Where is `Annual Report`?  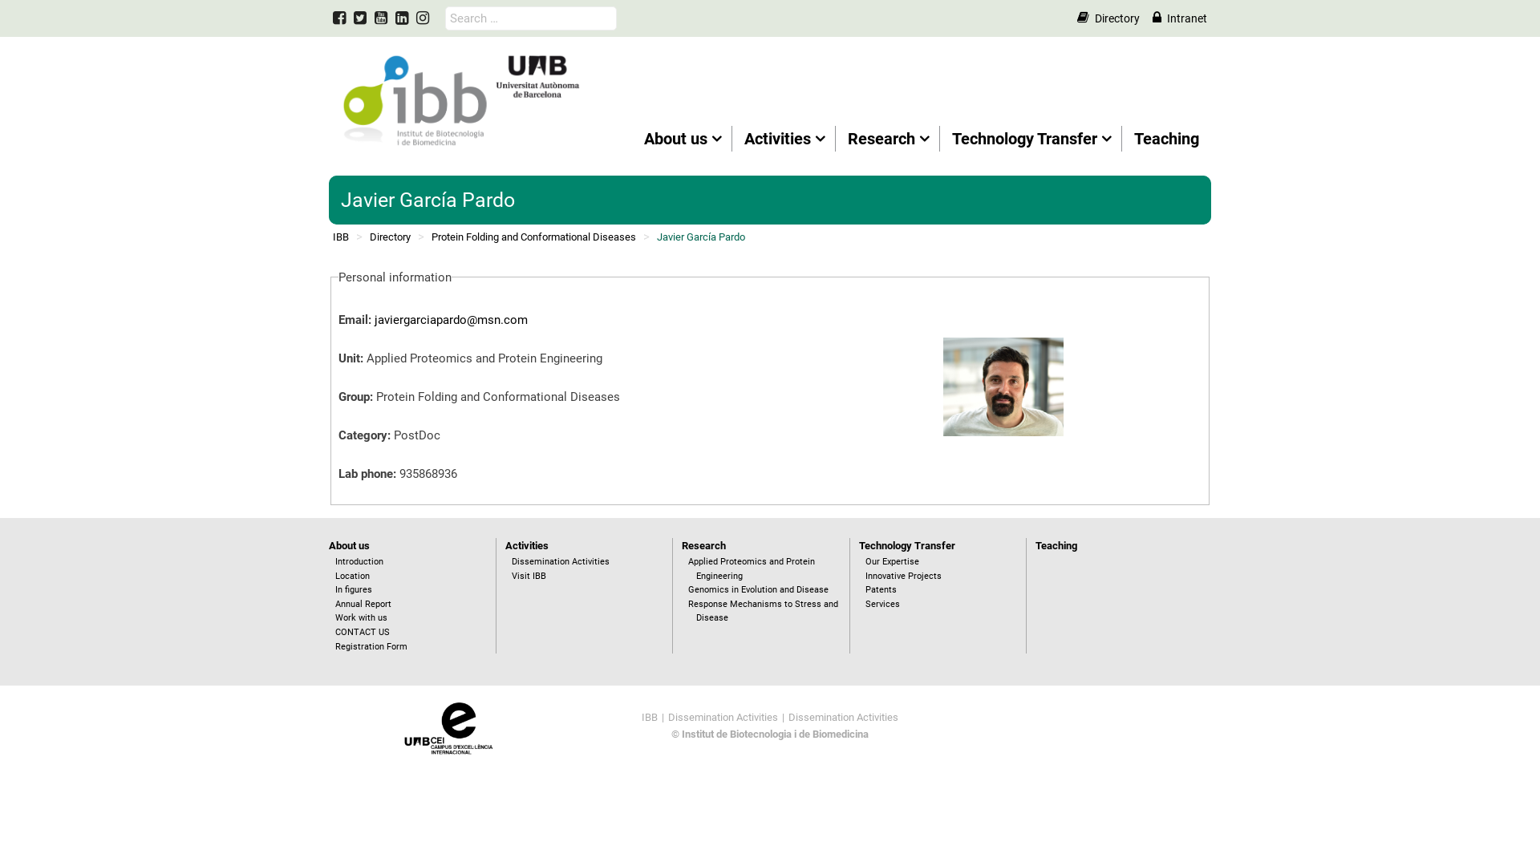
Annual Report is located at coordinates (363, 605).